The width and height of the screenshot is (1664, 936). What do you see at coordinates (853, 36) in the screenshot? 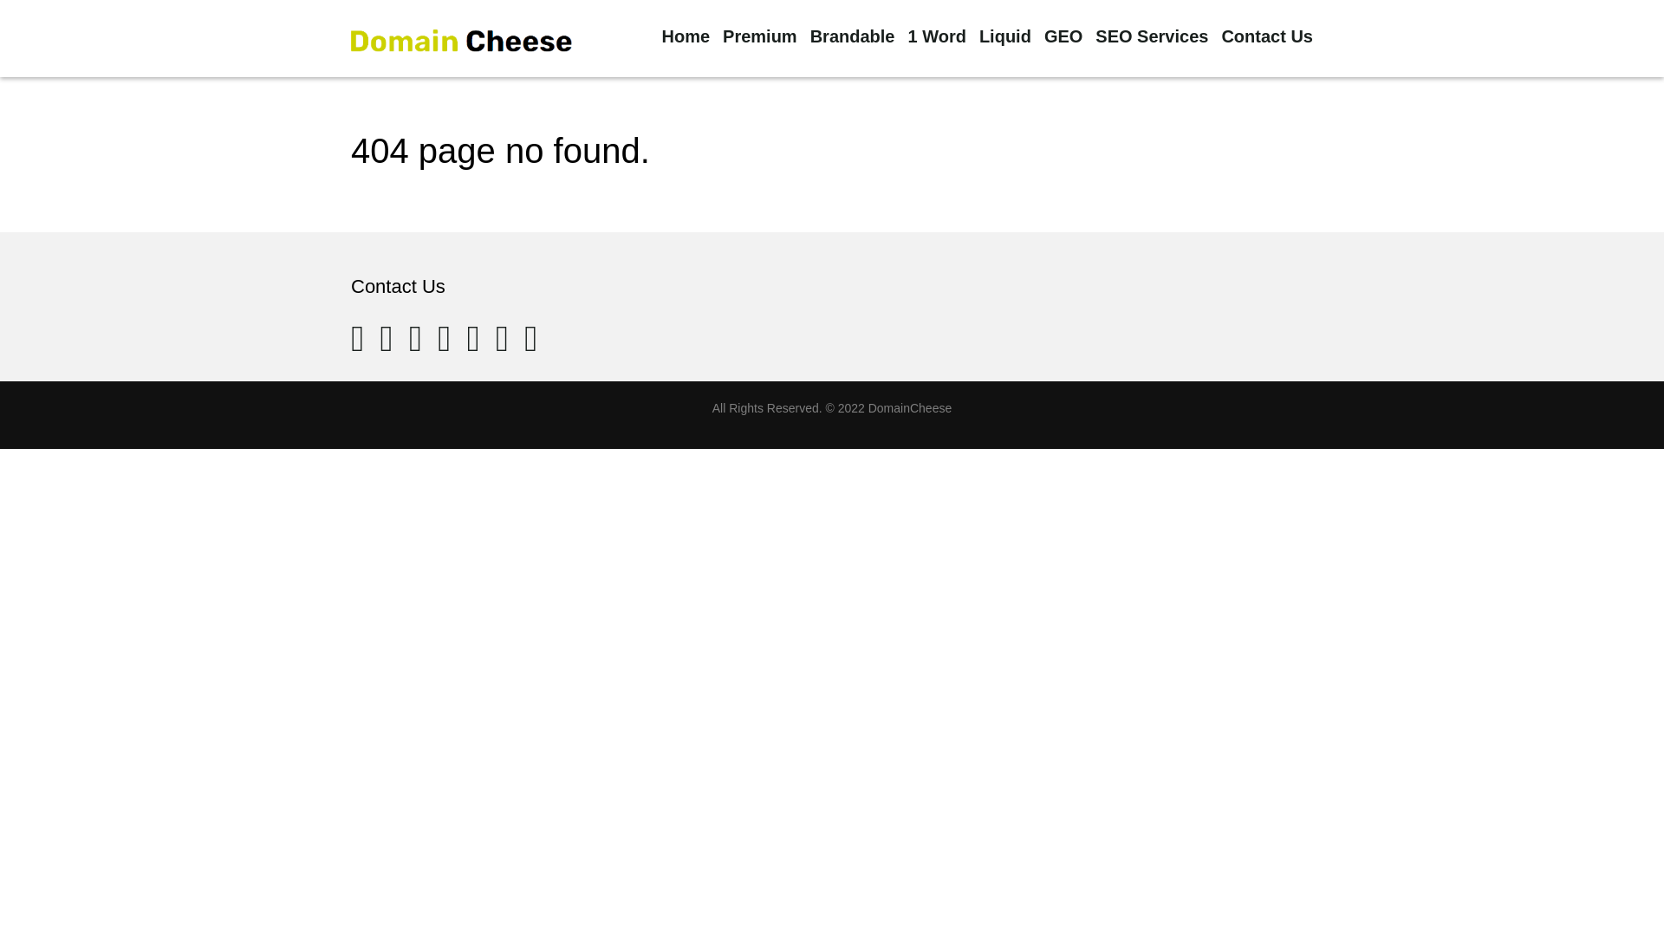
I see `Brandable` at bounding box center [853, 36].